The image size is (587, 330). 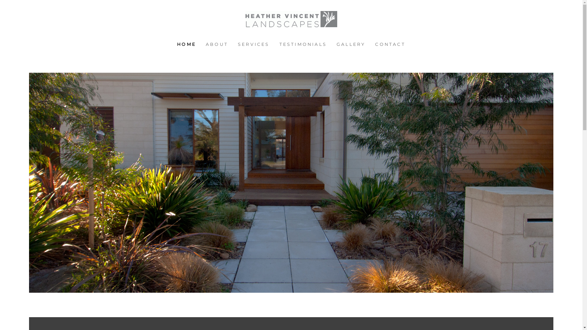 I want to click on TESTIMONIALS, so click(x=303, y=45).